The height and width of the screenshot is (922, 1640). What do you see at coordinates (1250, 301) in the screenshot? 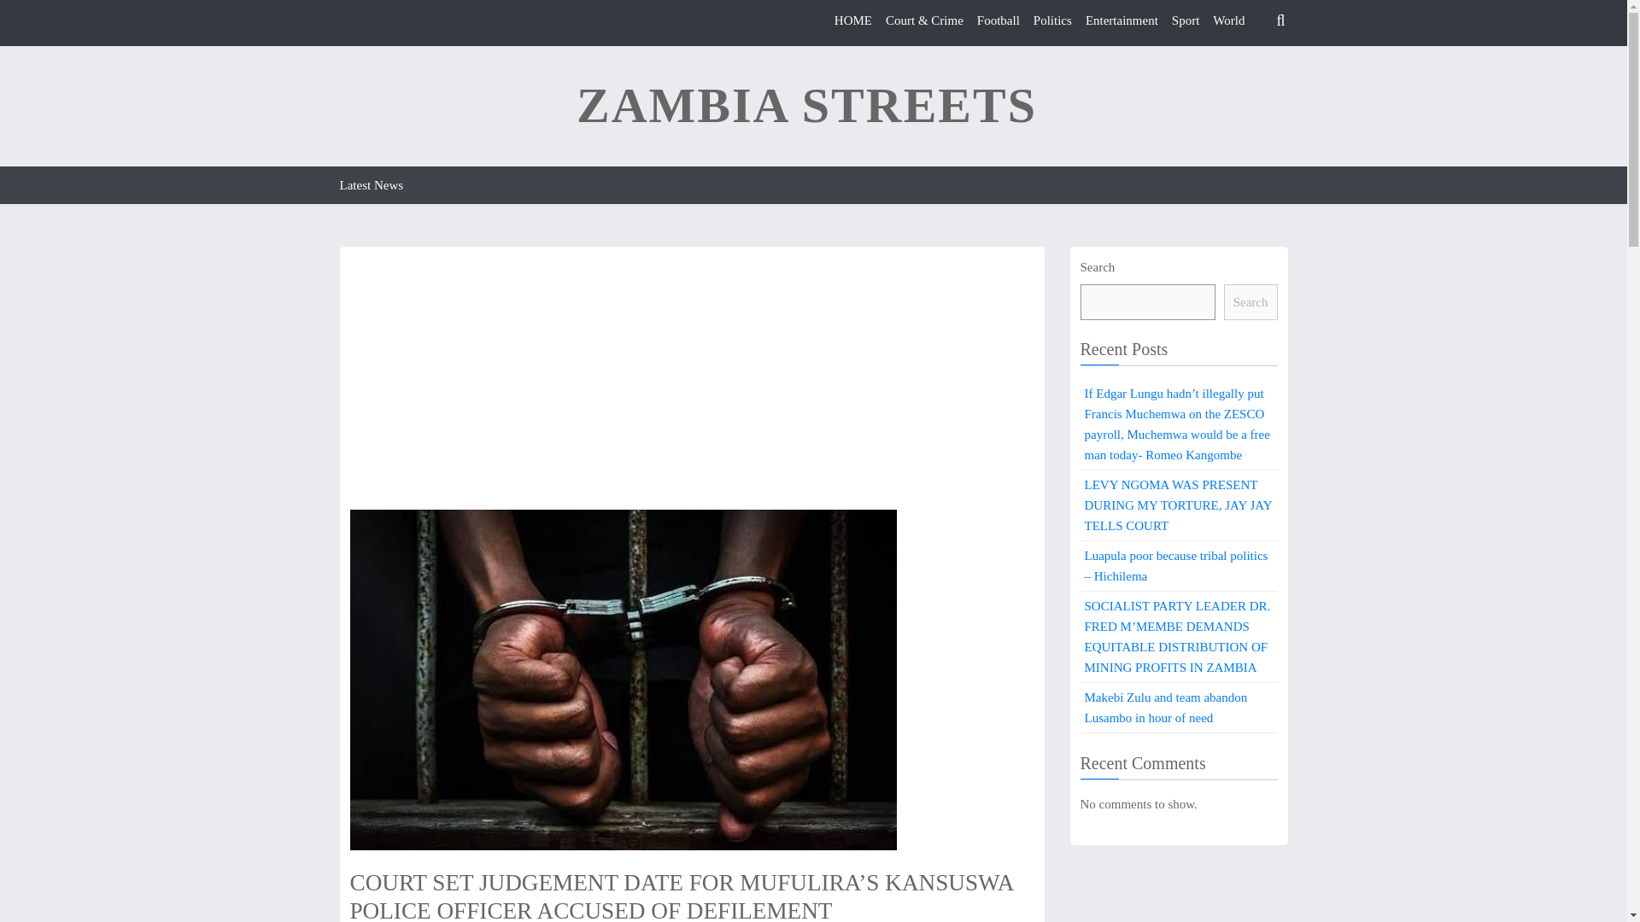
I see `Search` at bounding box center [1250, 301].